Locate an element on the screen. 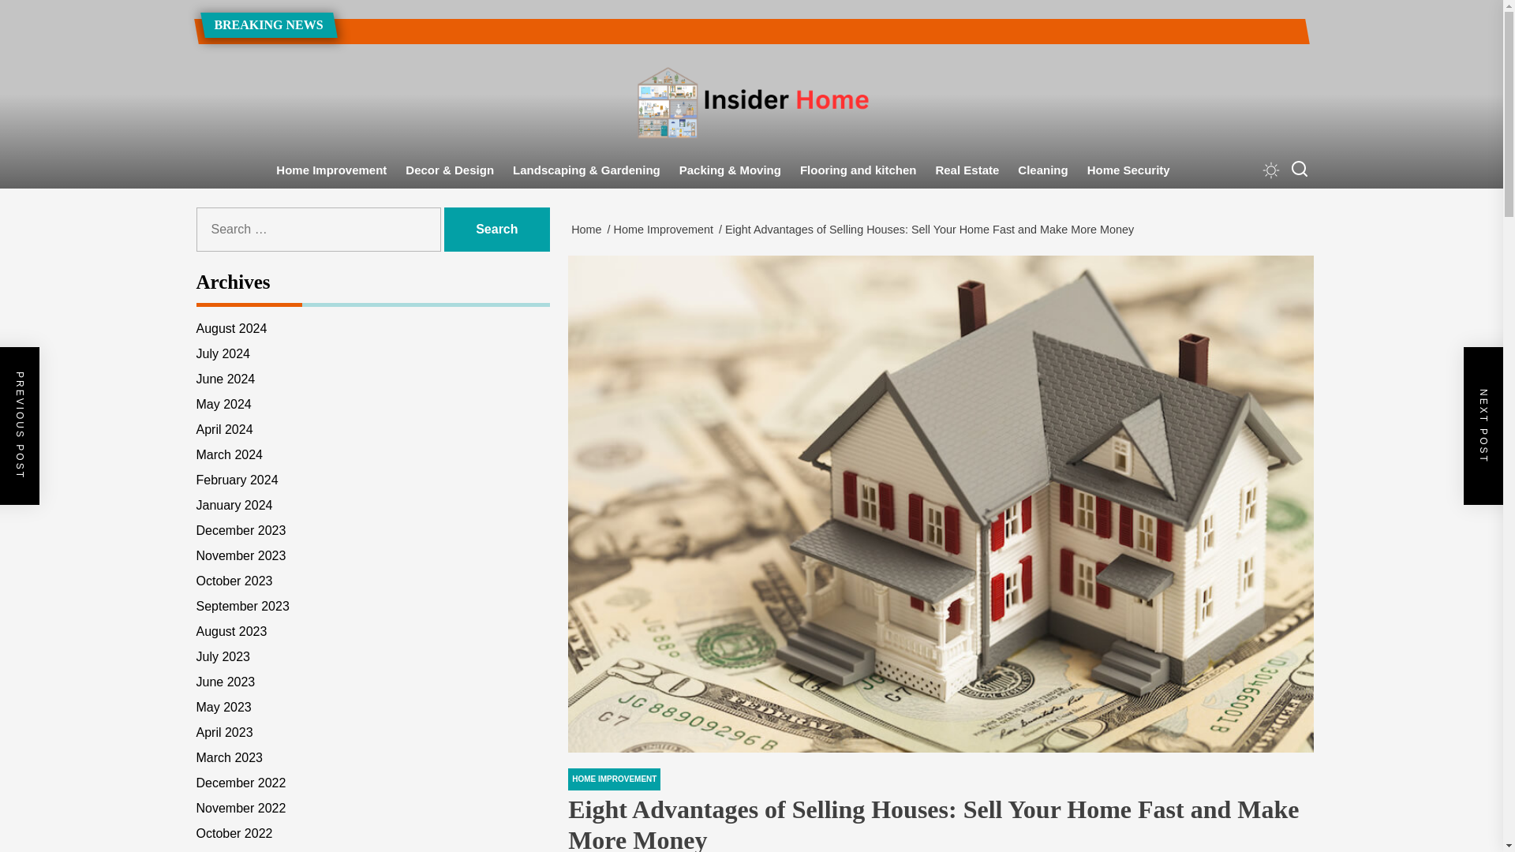 The height and width of the screenshot is (852, 1515). Search is located at coordinates (497, 229).